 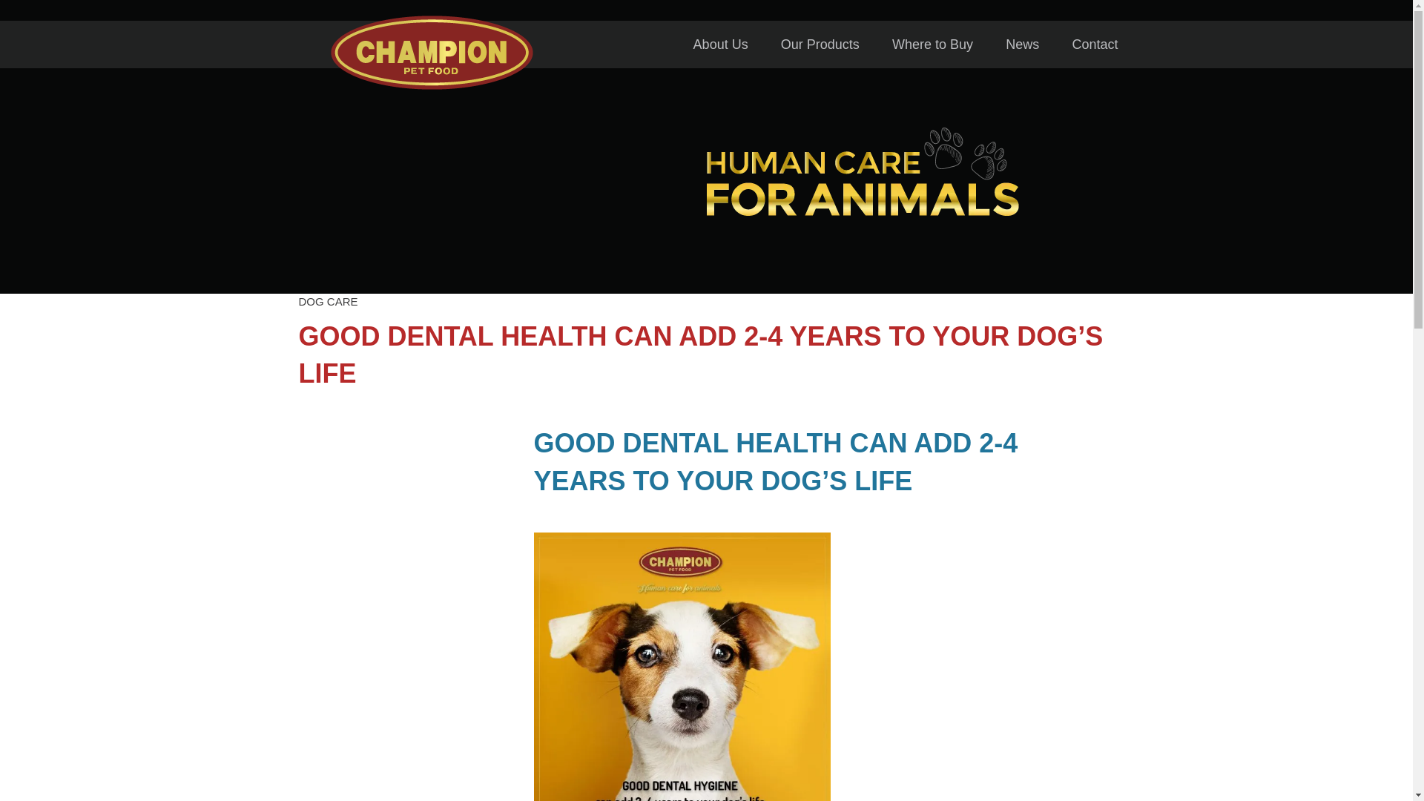 What do you see at coordinates (1022, 44) in the screenshot?
I see `News` at bounding box center [1022, 44].